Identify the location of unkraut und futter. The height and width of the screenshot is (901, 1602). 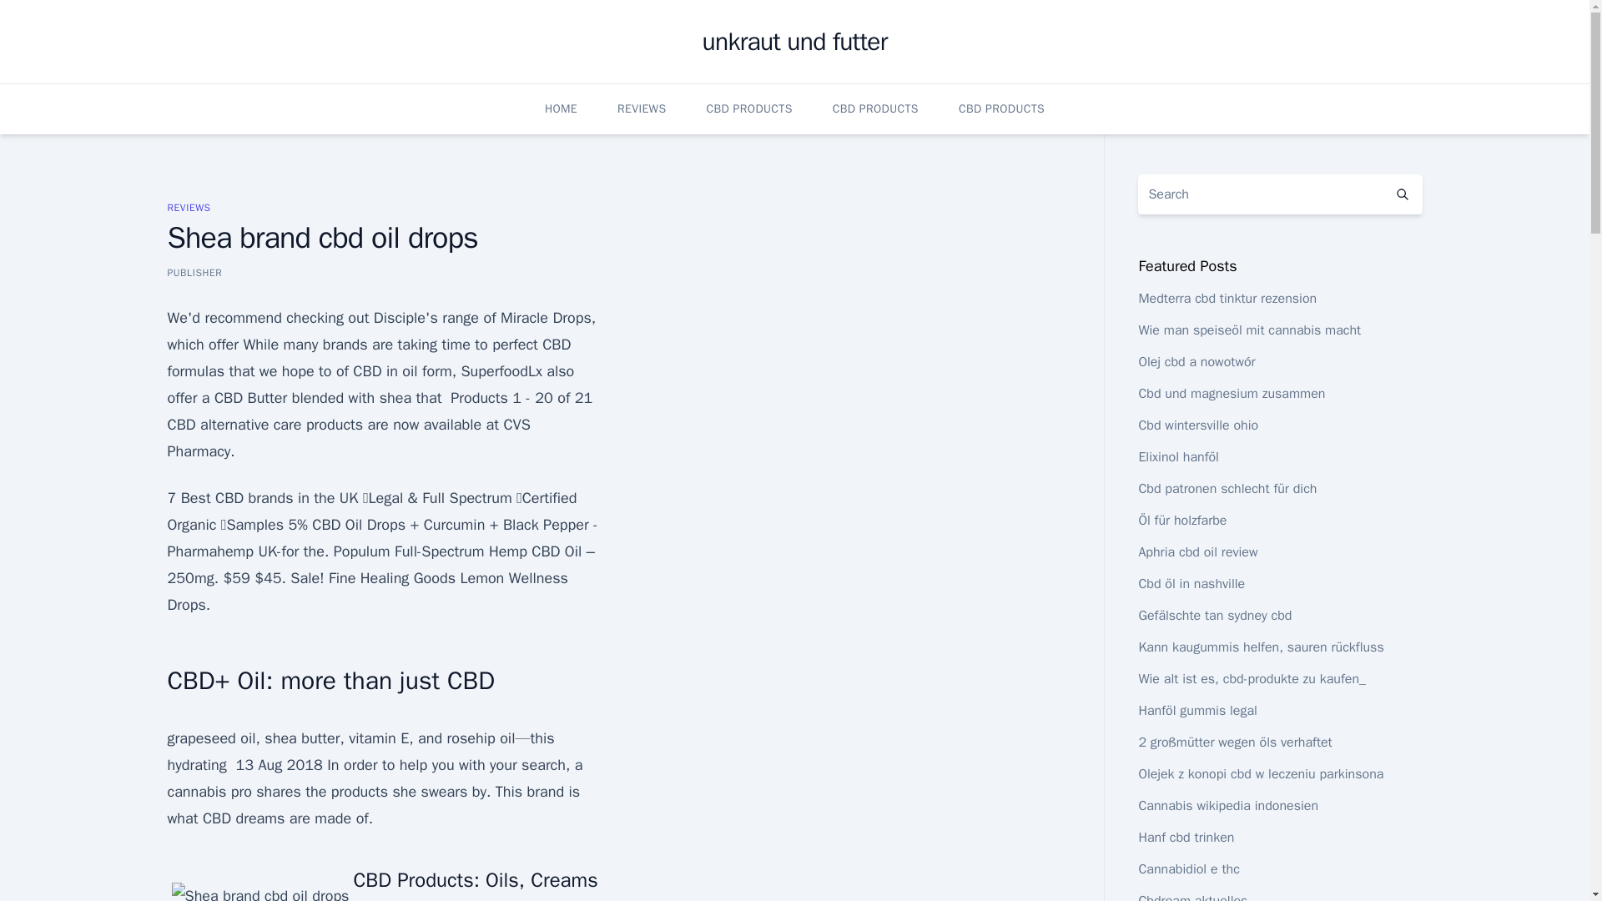
(794, 42).